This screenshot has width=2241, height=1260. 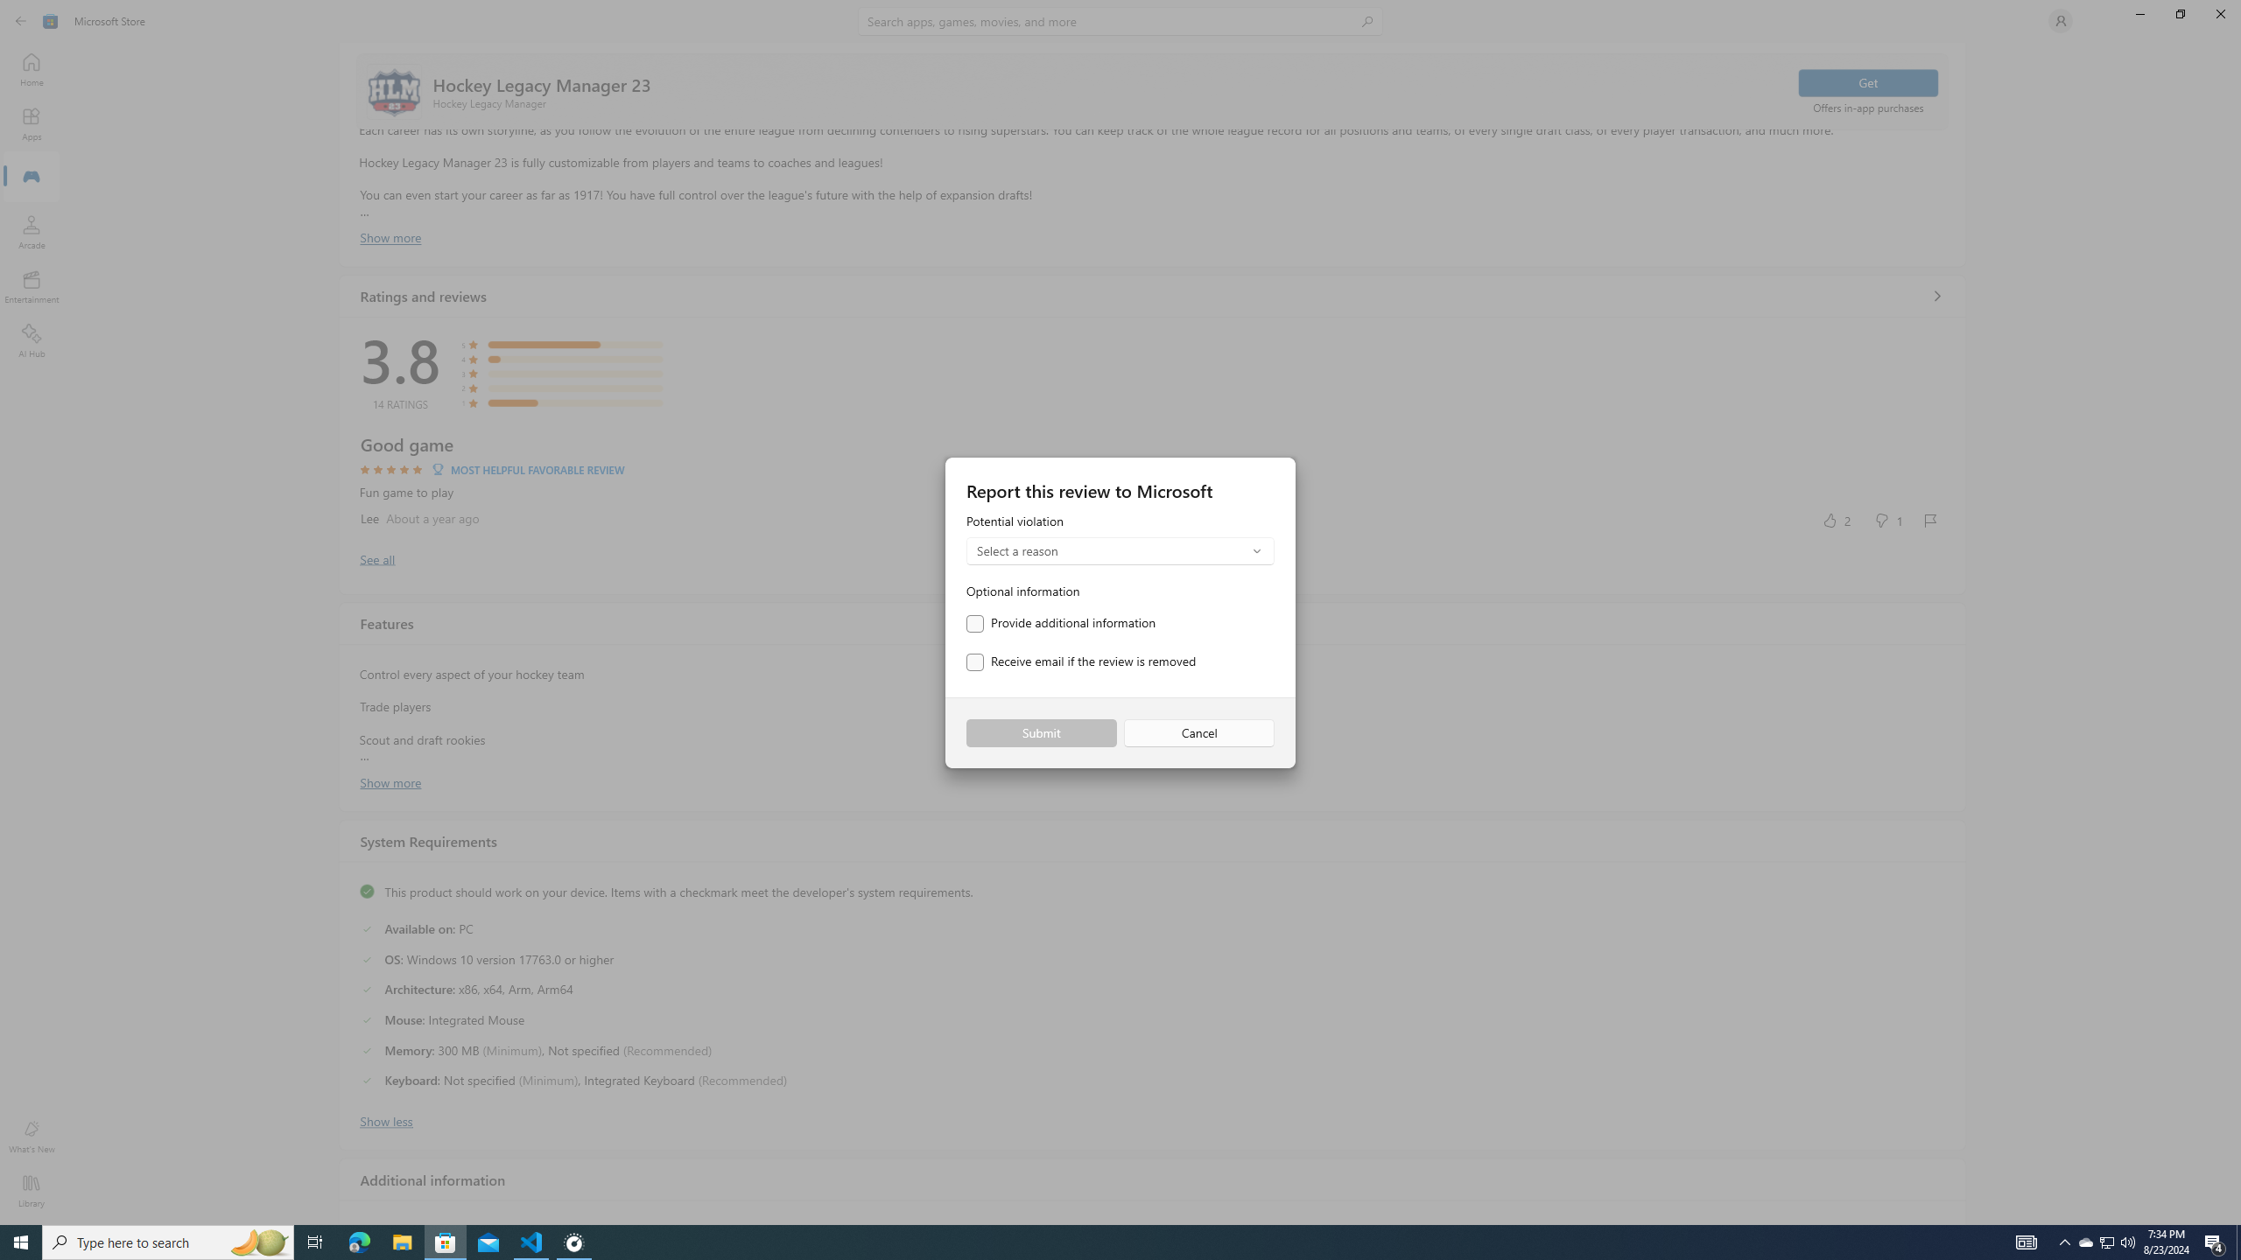 What do you see at coordinates (32, 1191) in the screenshot?
I see `Library` at bounding box center [32, 1191].